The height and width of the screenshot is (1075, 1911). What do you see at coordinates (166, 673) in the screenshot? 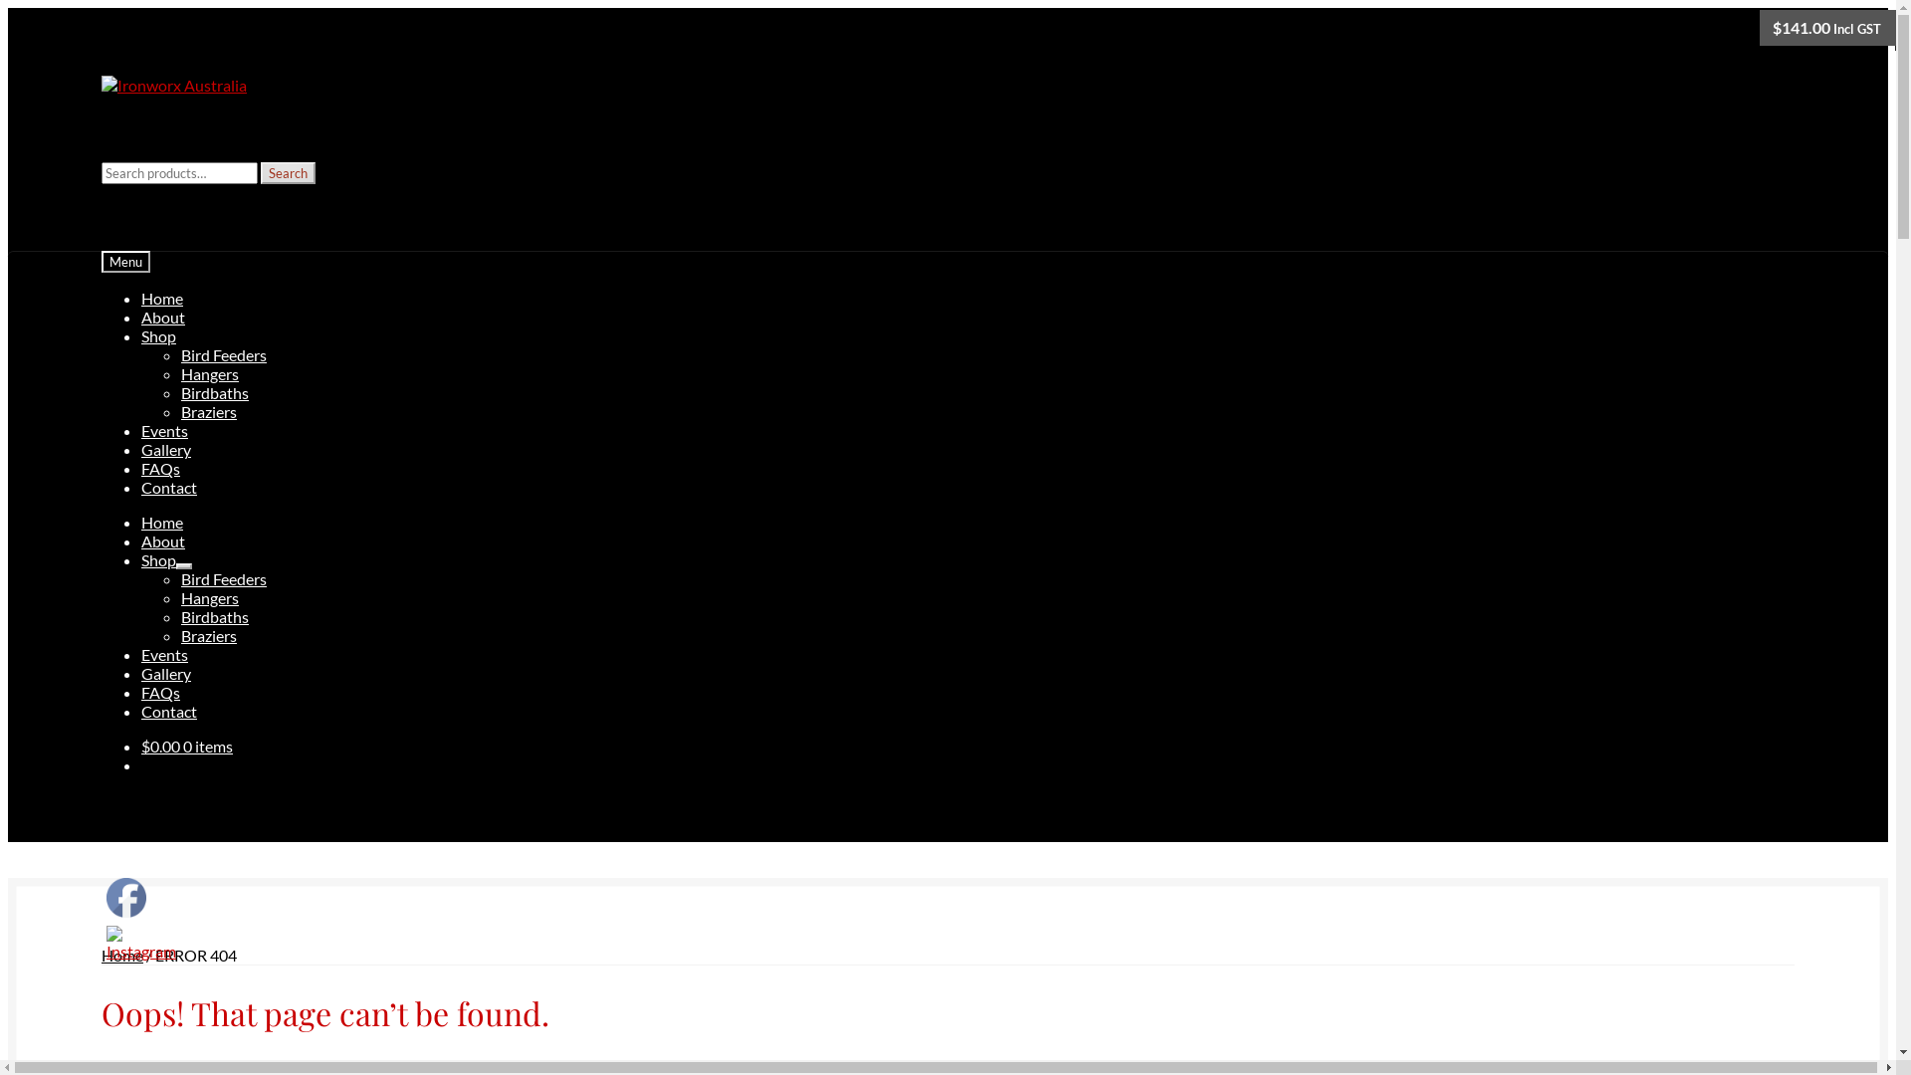
I see `Gallery` at bounding box center [166, 673].